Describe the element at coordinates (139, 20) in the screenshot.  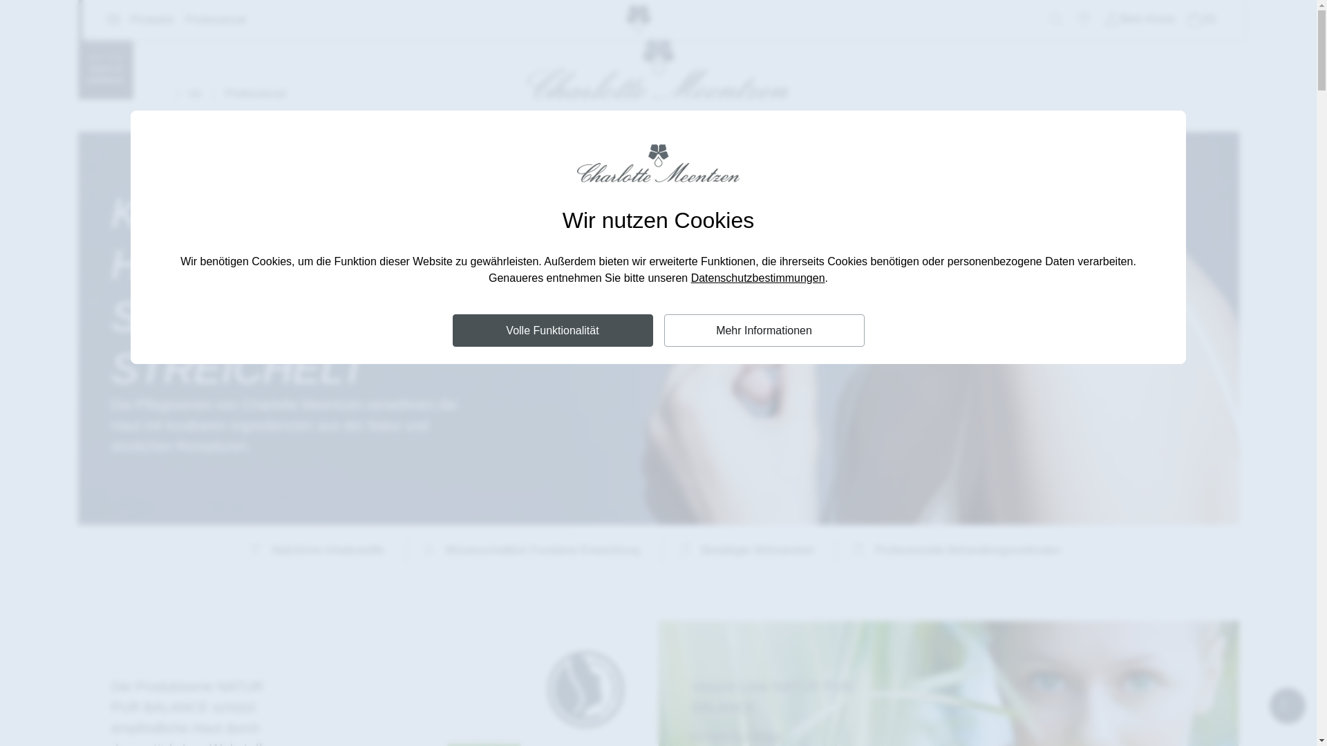
I see `Produkte` at that location.